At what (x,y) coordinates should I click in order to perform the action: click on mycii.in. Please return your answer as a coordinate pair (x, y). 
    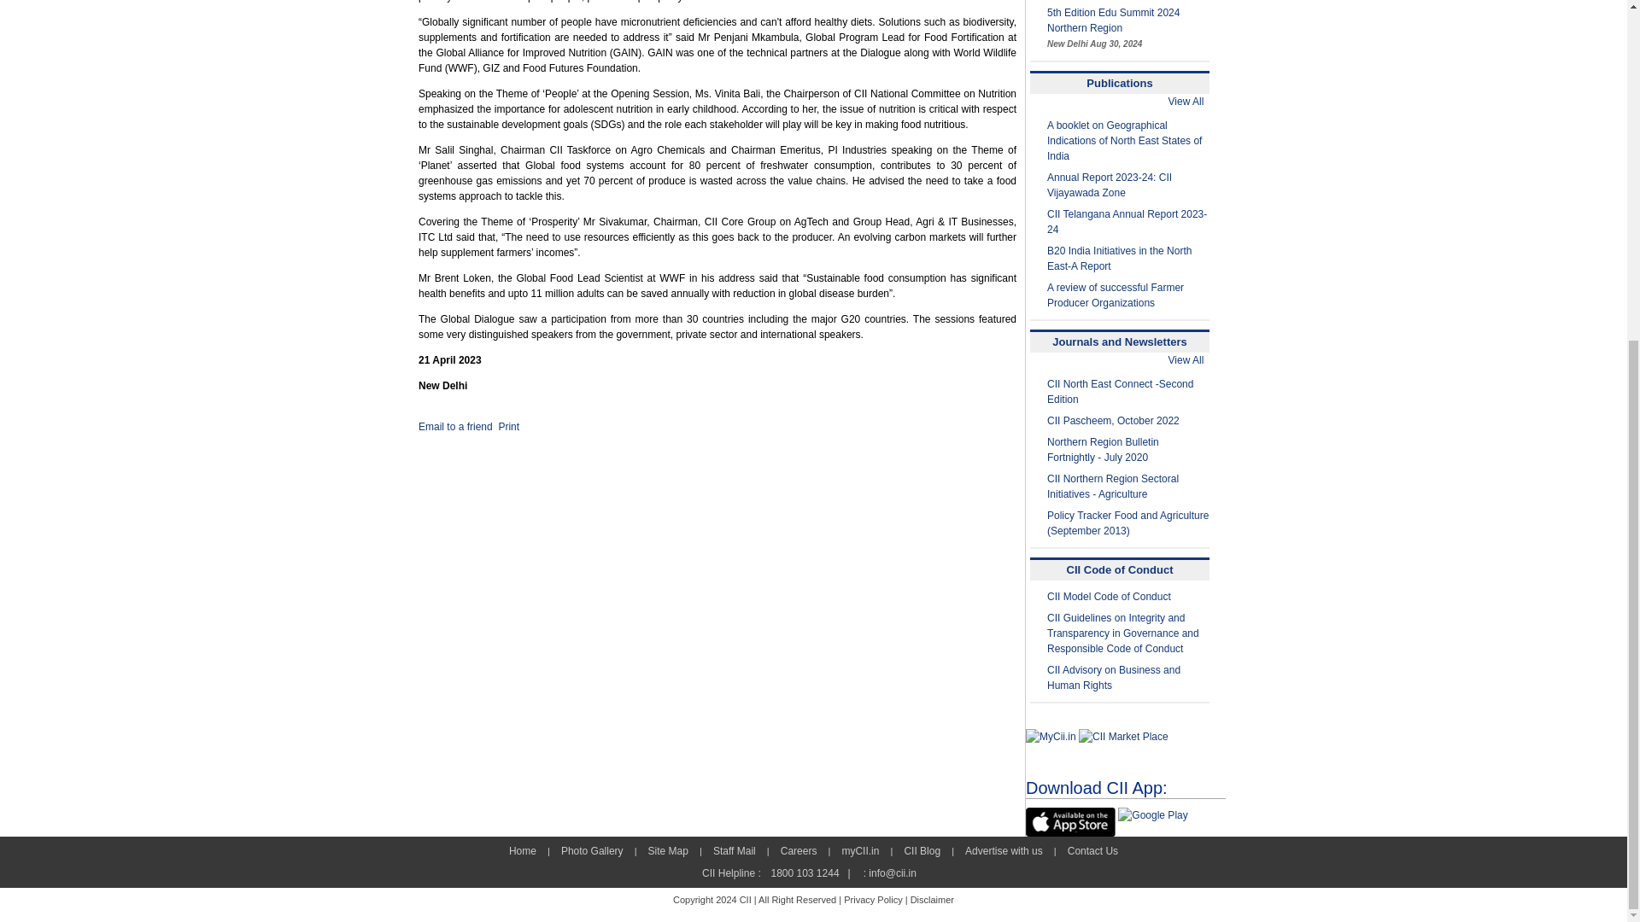
    Looking at the image, I should click on (1051, 736).